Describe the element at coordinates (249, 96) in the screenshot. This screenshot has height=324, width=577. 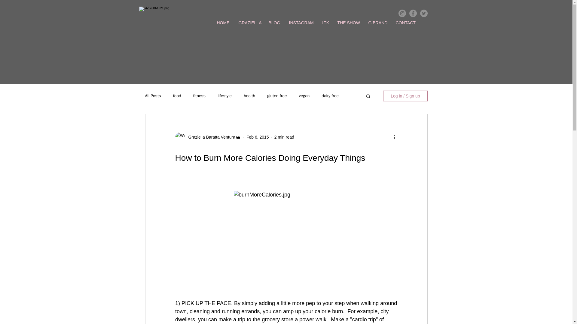
I see `health` at that location.